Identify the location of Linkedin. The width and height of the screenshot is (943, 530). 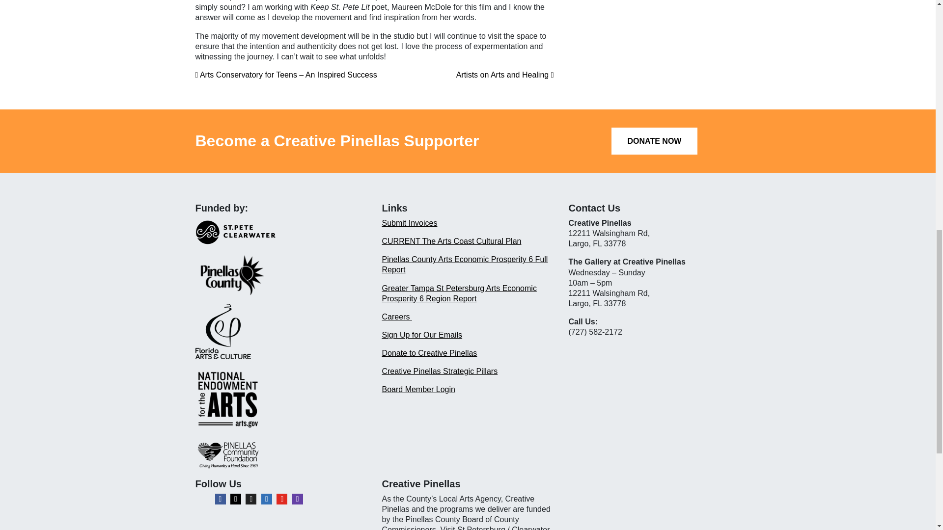
(266, 499).